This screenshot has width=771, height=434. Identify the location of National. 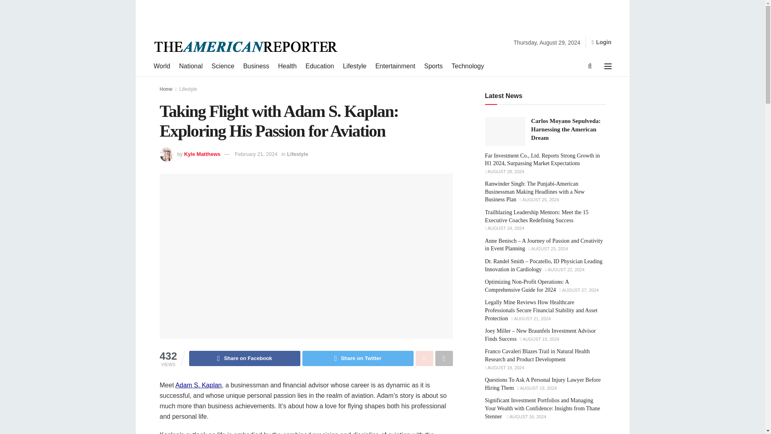
(190, 66).